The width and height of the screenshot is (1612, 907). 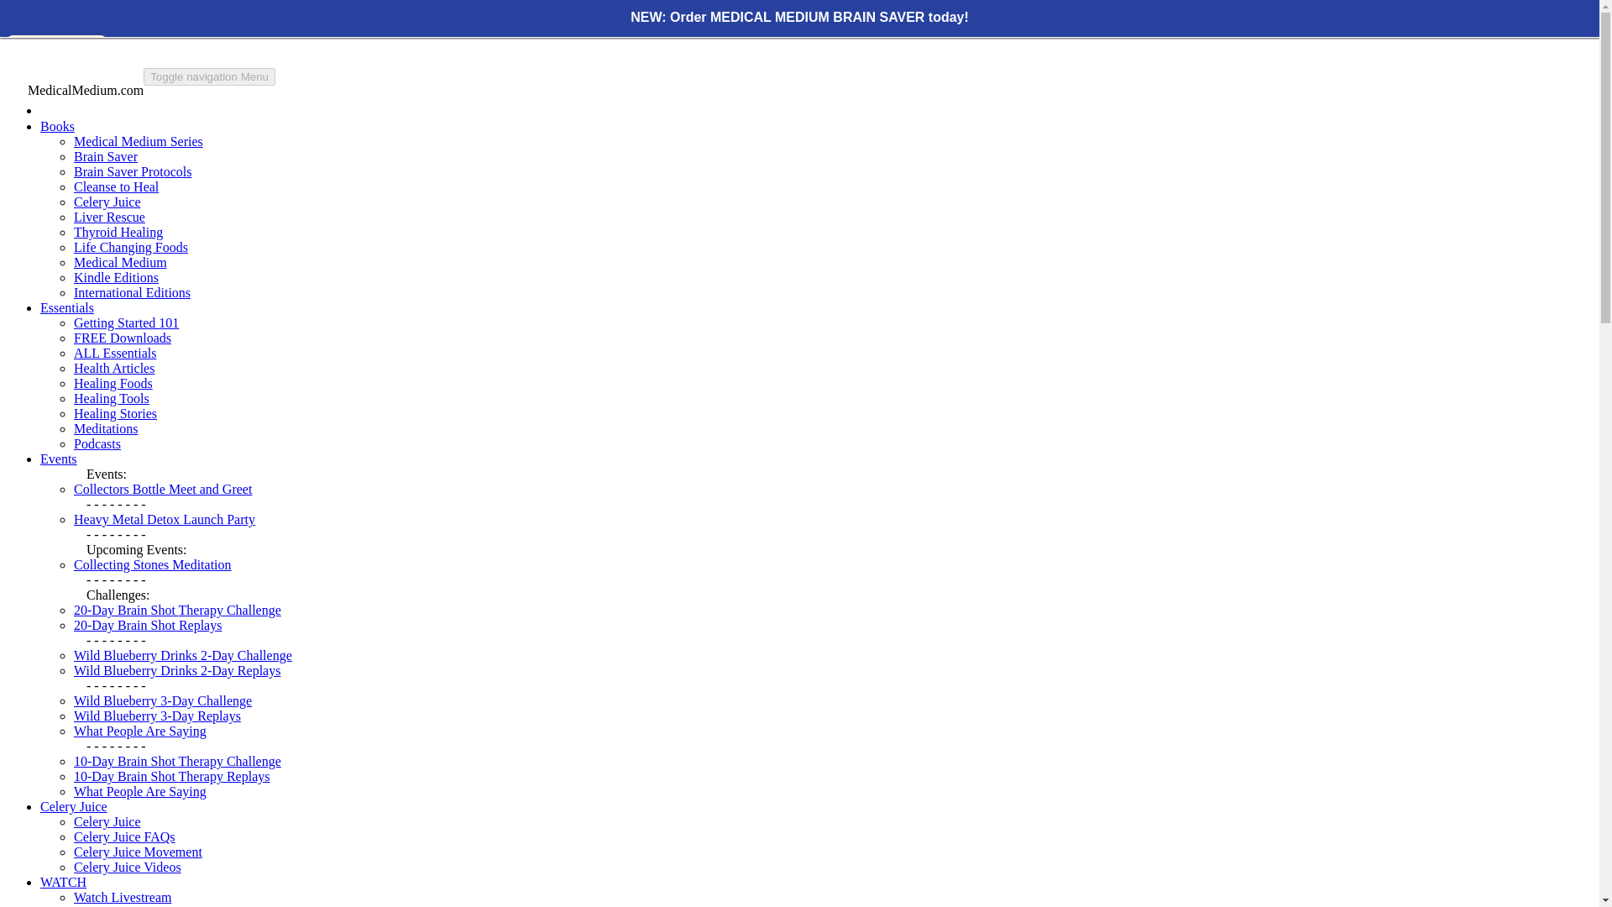 What do you see at coordinates (113, 383) in the screenshot?
I see `Healing Foods` at bounding box center [113, 383].